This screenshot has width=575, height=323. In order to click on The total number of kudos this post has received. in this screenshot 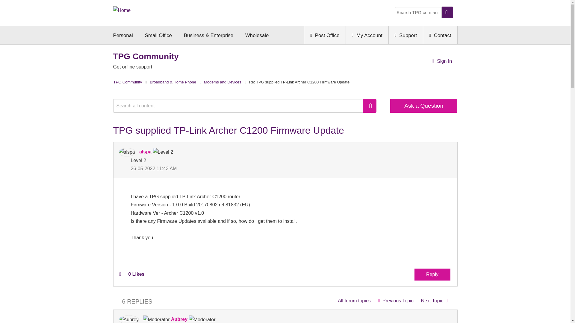, I will do `click(136, 274)`.